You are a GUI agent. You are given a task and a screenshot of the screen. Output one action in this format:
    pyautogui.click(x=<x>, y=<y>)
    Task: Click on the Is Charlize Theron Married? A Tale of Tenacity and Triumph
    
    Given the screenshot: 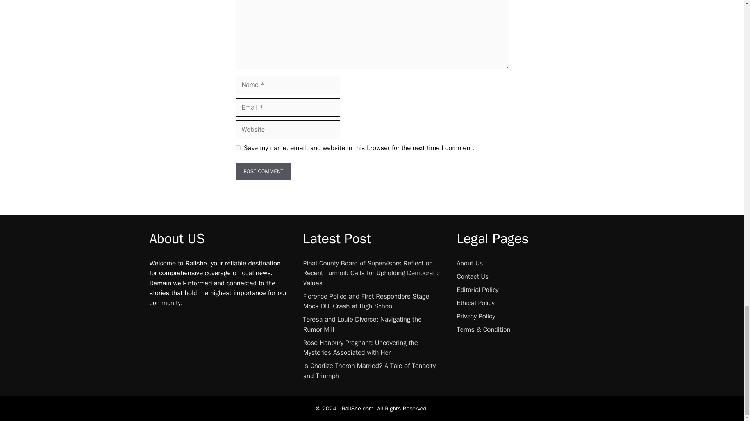 What is the action you would take?
    pyautogui.click(x=369, y=371)
    